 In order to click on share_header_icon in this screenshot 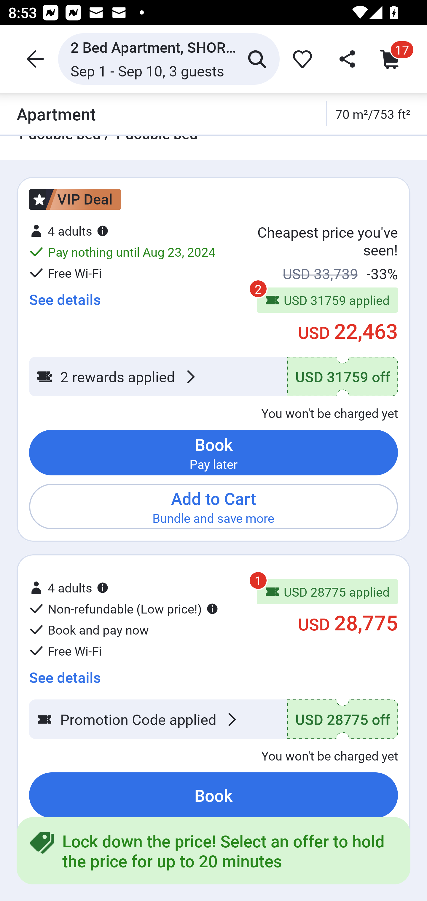, I will do `click(346, 59)`.